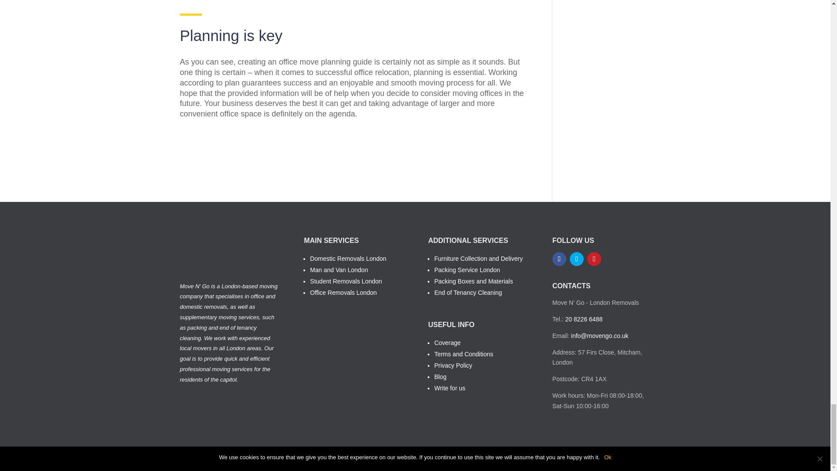 The height and width of the screenshot is (471, 837). Describe the element at coordinates (339, 270) in the screenshot. I see `Man and Van London` at that location.